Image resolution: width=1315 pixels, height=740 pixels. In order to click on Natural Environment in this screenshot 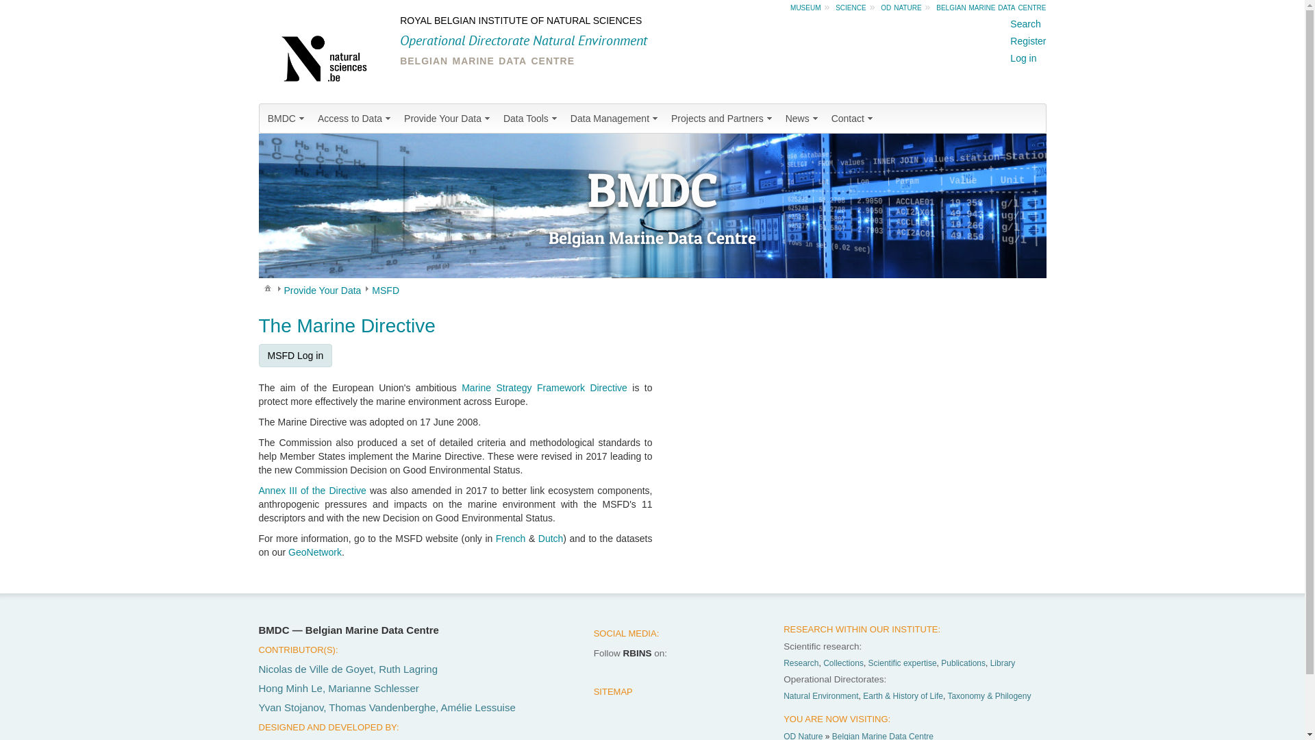, I will do `click(821, 696)`.